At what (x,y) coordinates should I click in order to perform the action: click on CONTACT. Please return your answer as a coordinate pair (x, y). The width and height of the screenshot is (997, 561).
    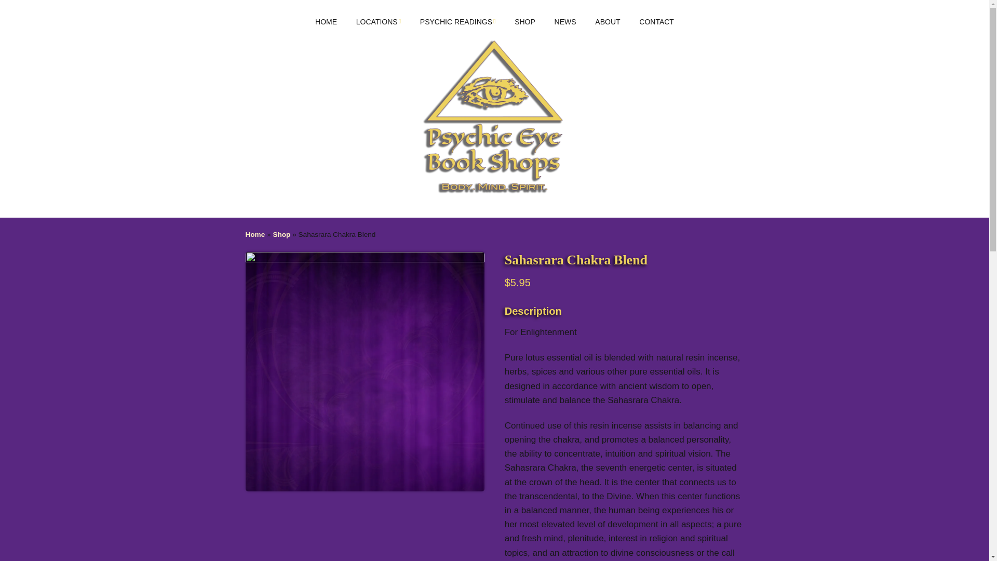
    Looking at the image, I should click on (656, 22).